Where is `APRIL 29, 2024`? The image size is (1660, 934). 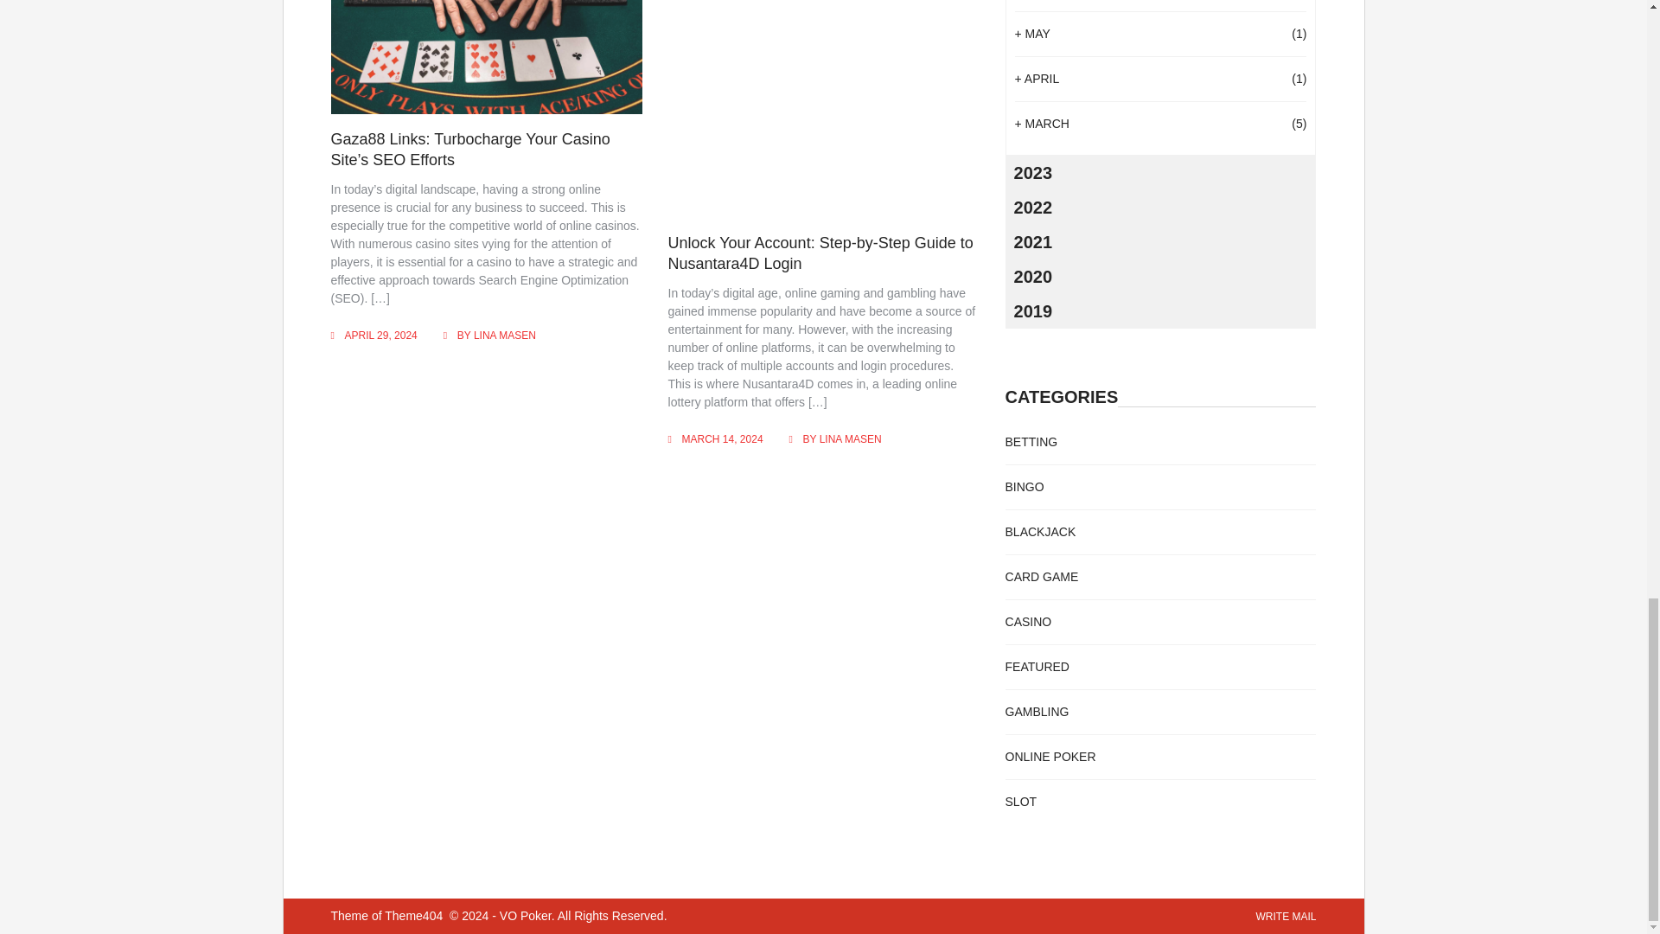 APRIL 29, 2024 is located at coordinates (380, 336).